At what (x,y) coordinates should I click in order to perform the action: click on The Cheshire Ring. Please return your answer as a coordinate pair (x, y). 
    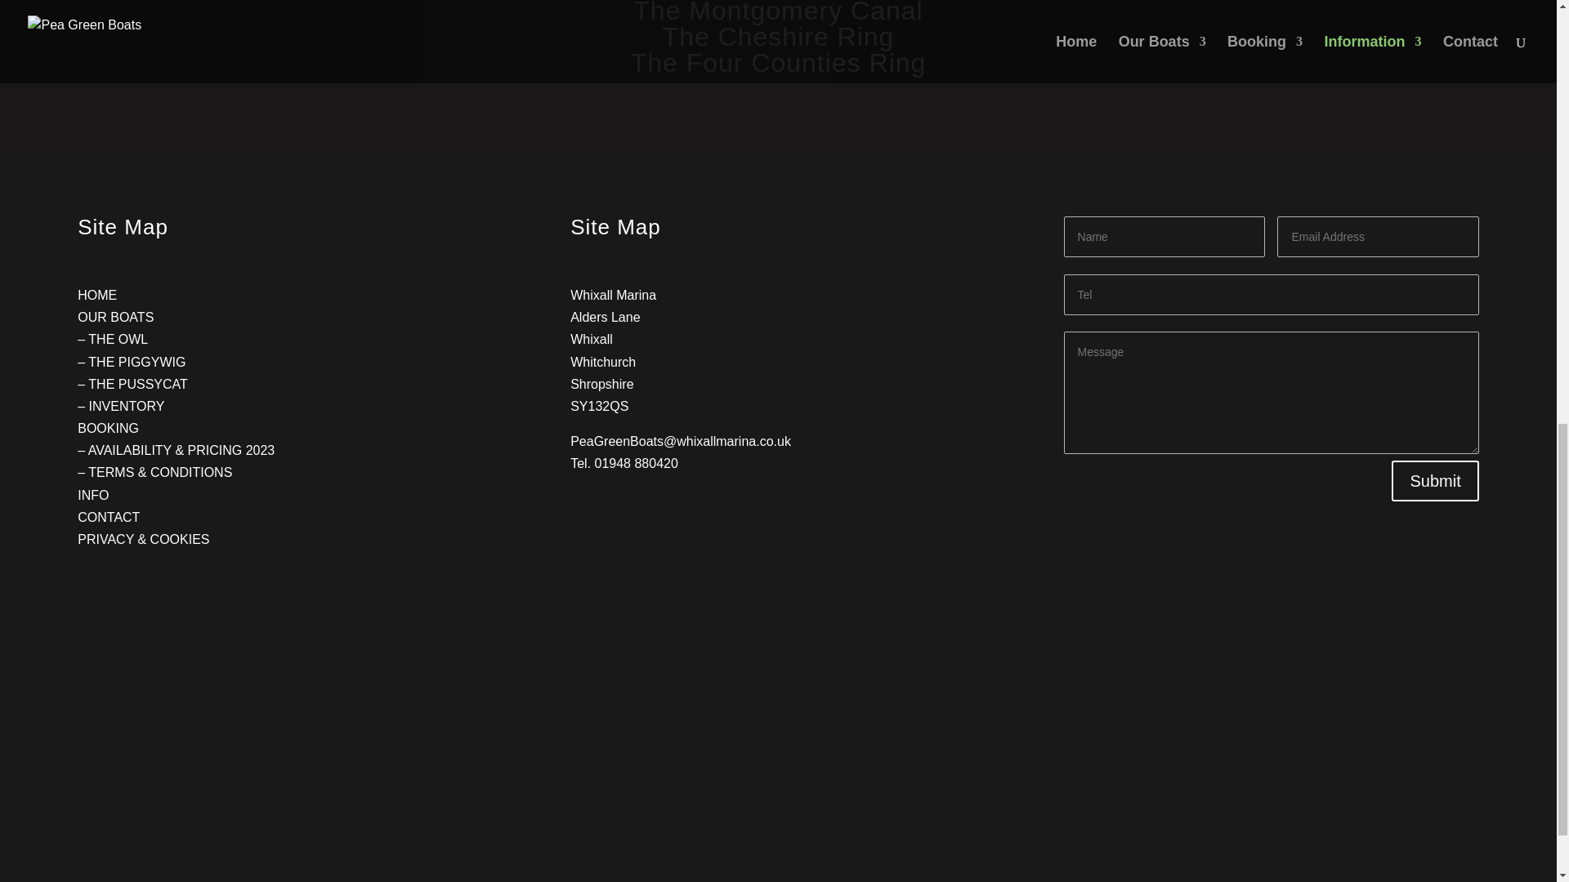
    Looking at the image, I should click on (778, 36).